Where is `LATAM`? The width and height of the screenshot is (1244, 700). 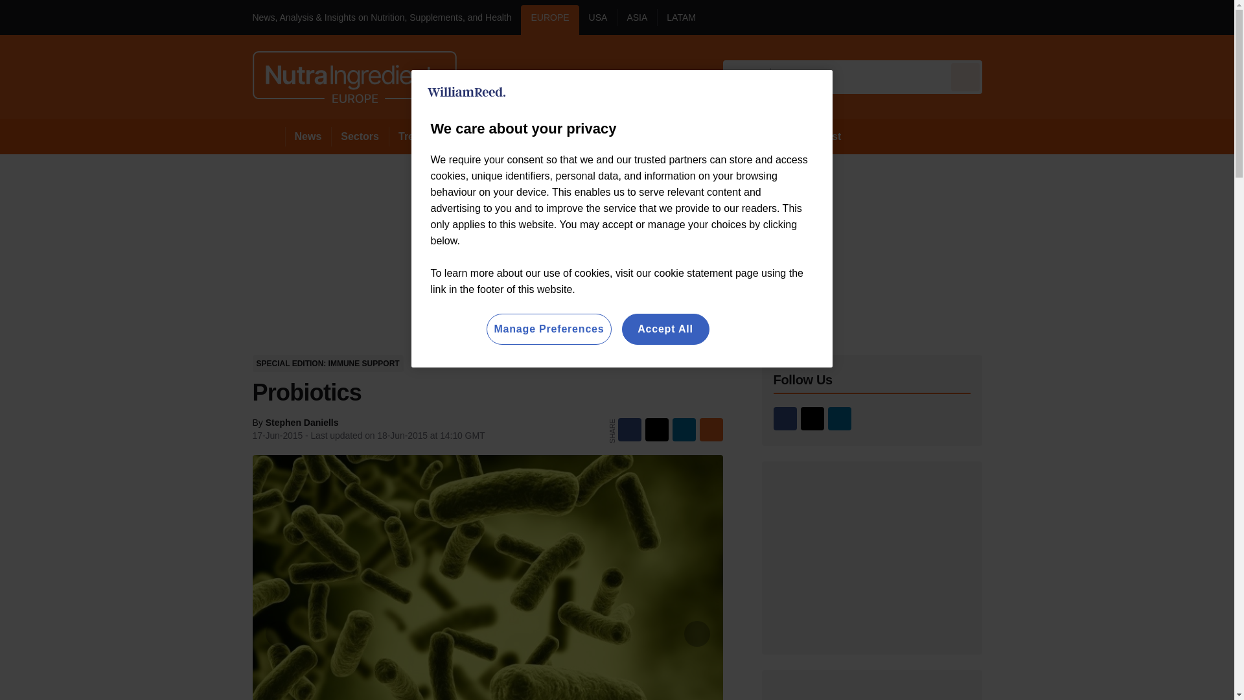 LATAM is located at coordinates (680, 19).